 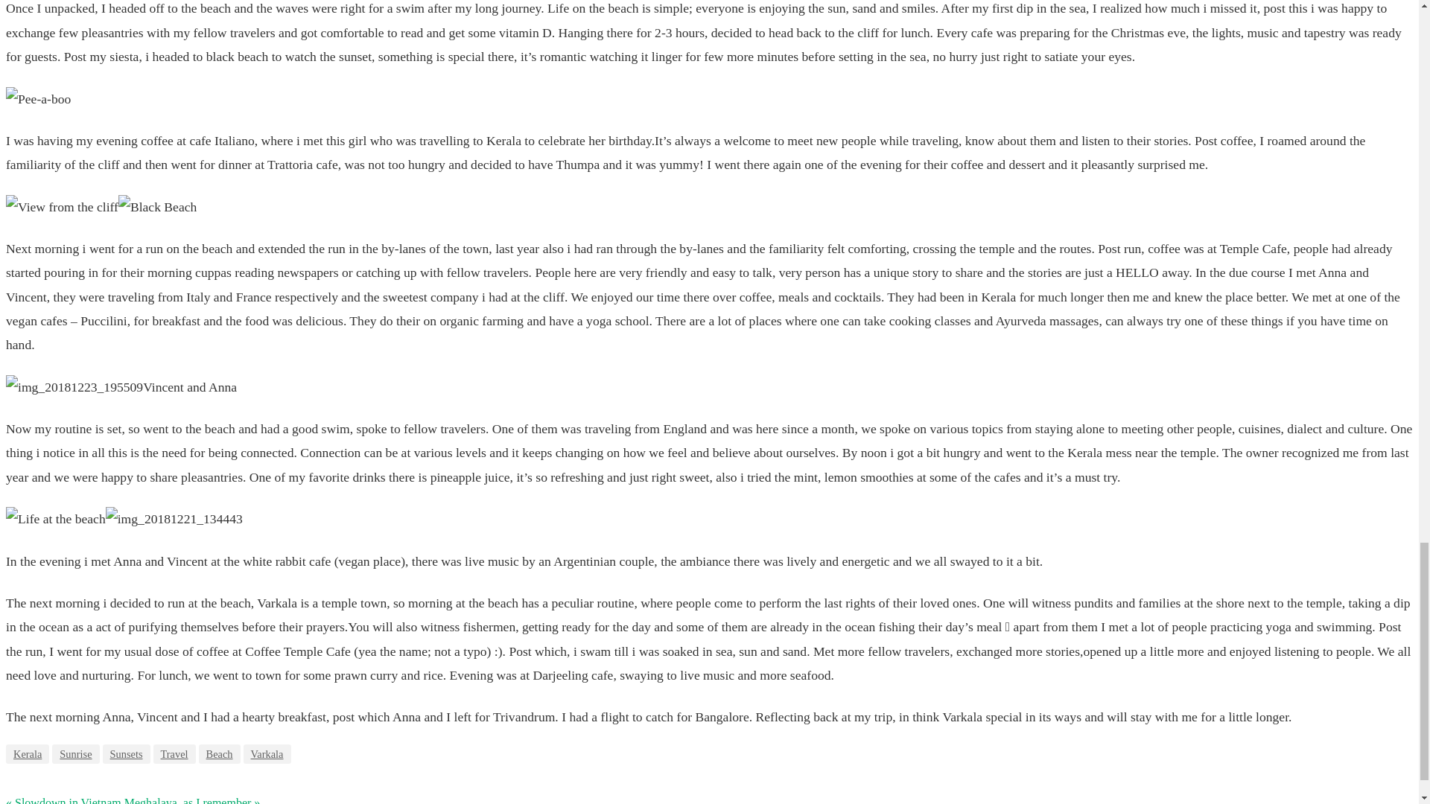 What do you see at coordinates (27, 754) in the screenshot?
I see `Kerala` at bounding box center [27, 754].